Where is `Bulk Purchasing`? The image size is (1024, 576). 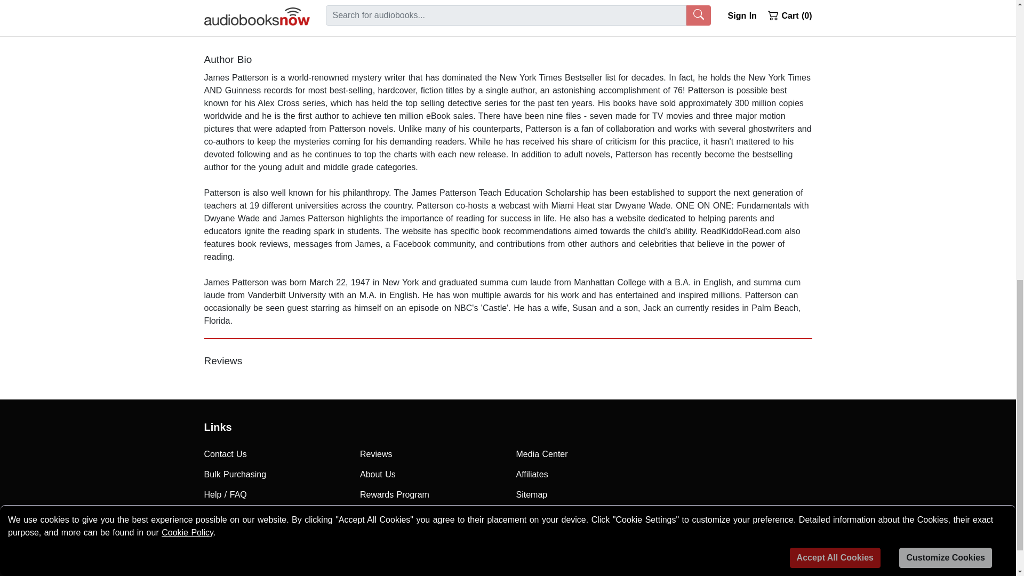 Bulk Purchasing is located at coordinates (274, 475).